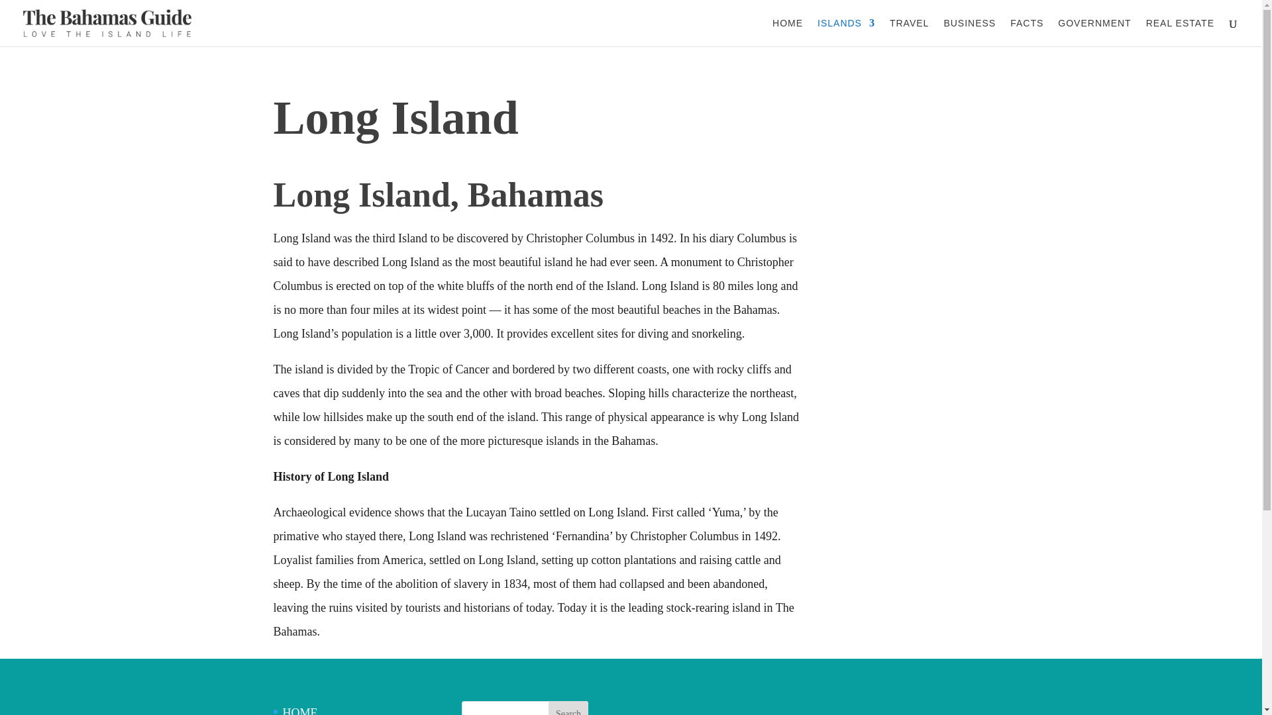 This screenshot has height=715, width=1272. I want to click on GOVERNMENT, so click(1094, 32).